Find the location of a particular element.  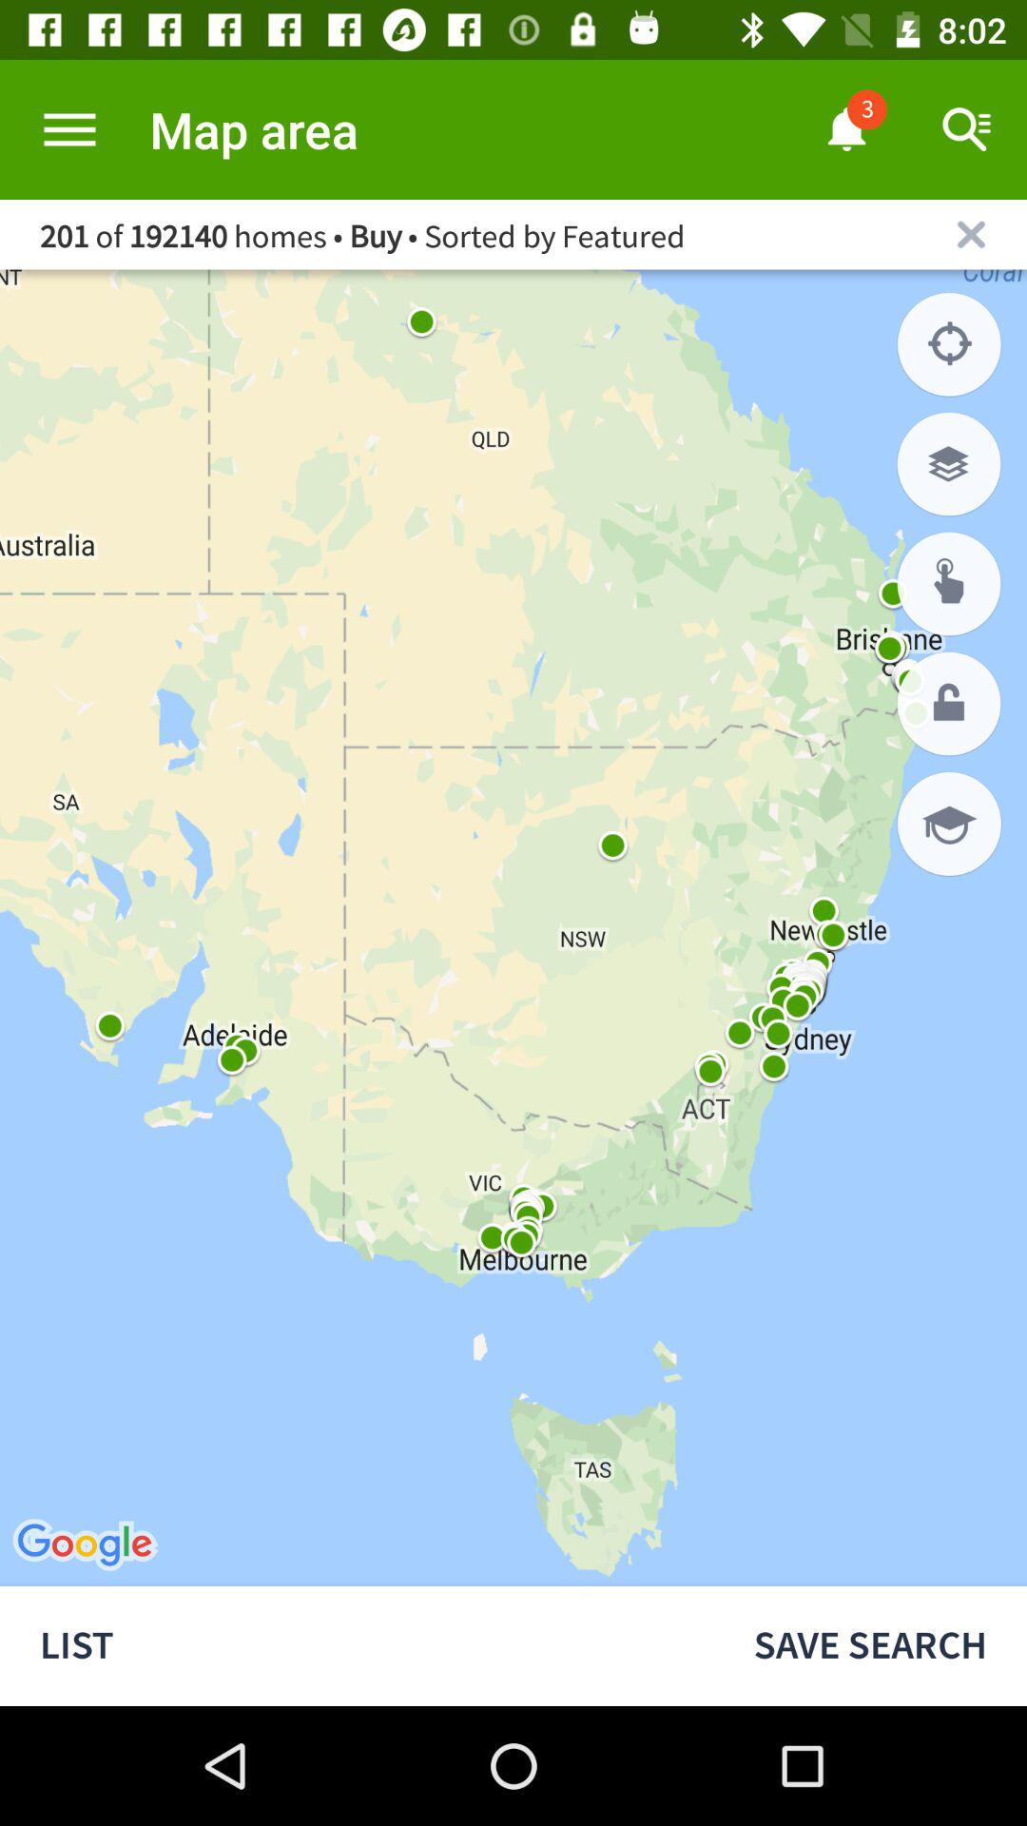

open icon above save search icon is located at coordinates (949, 824).